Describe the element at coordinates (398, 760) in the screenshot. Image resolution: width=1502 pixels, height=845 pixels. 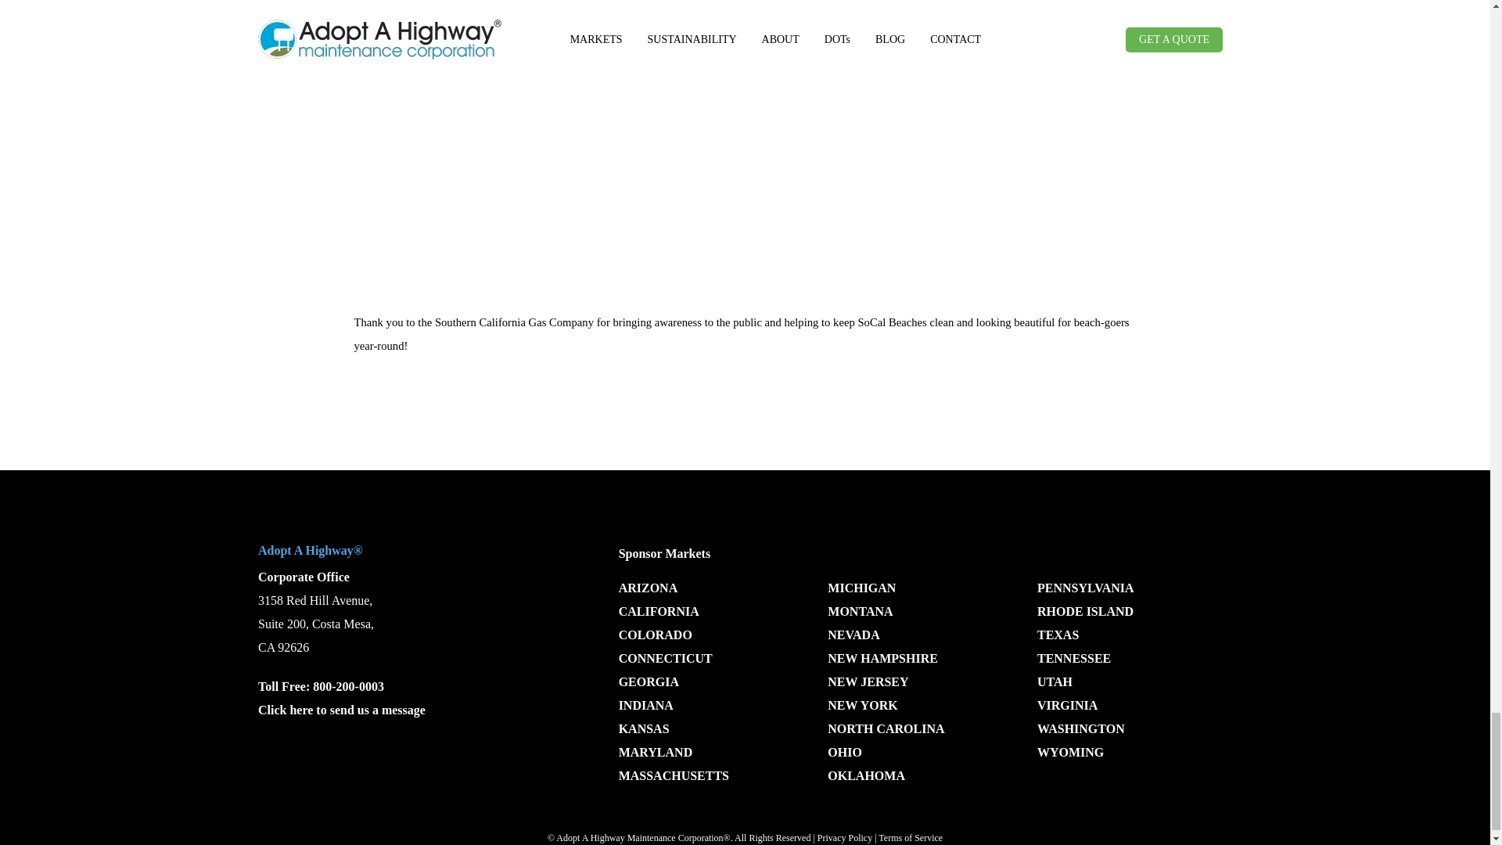
I see `instagram` at that location.